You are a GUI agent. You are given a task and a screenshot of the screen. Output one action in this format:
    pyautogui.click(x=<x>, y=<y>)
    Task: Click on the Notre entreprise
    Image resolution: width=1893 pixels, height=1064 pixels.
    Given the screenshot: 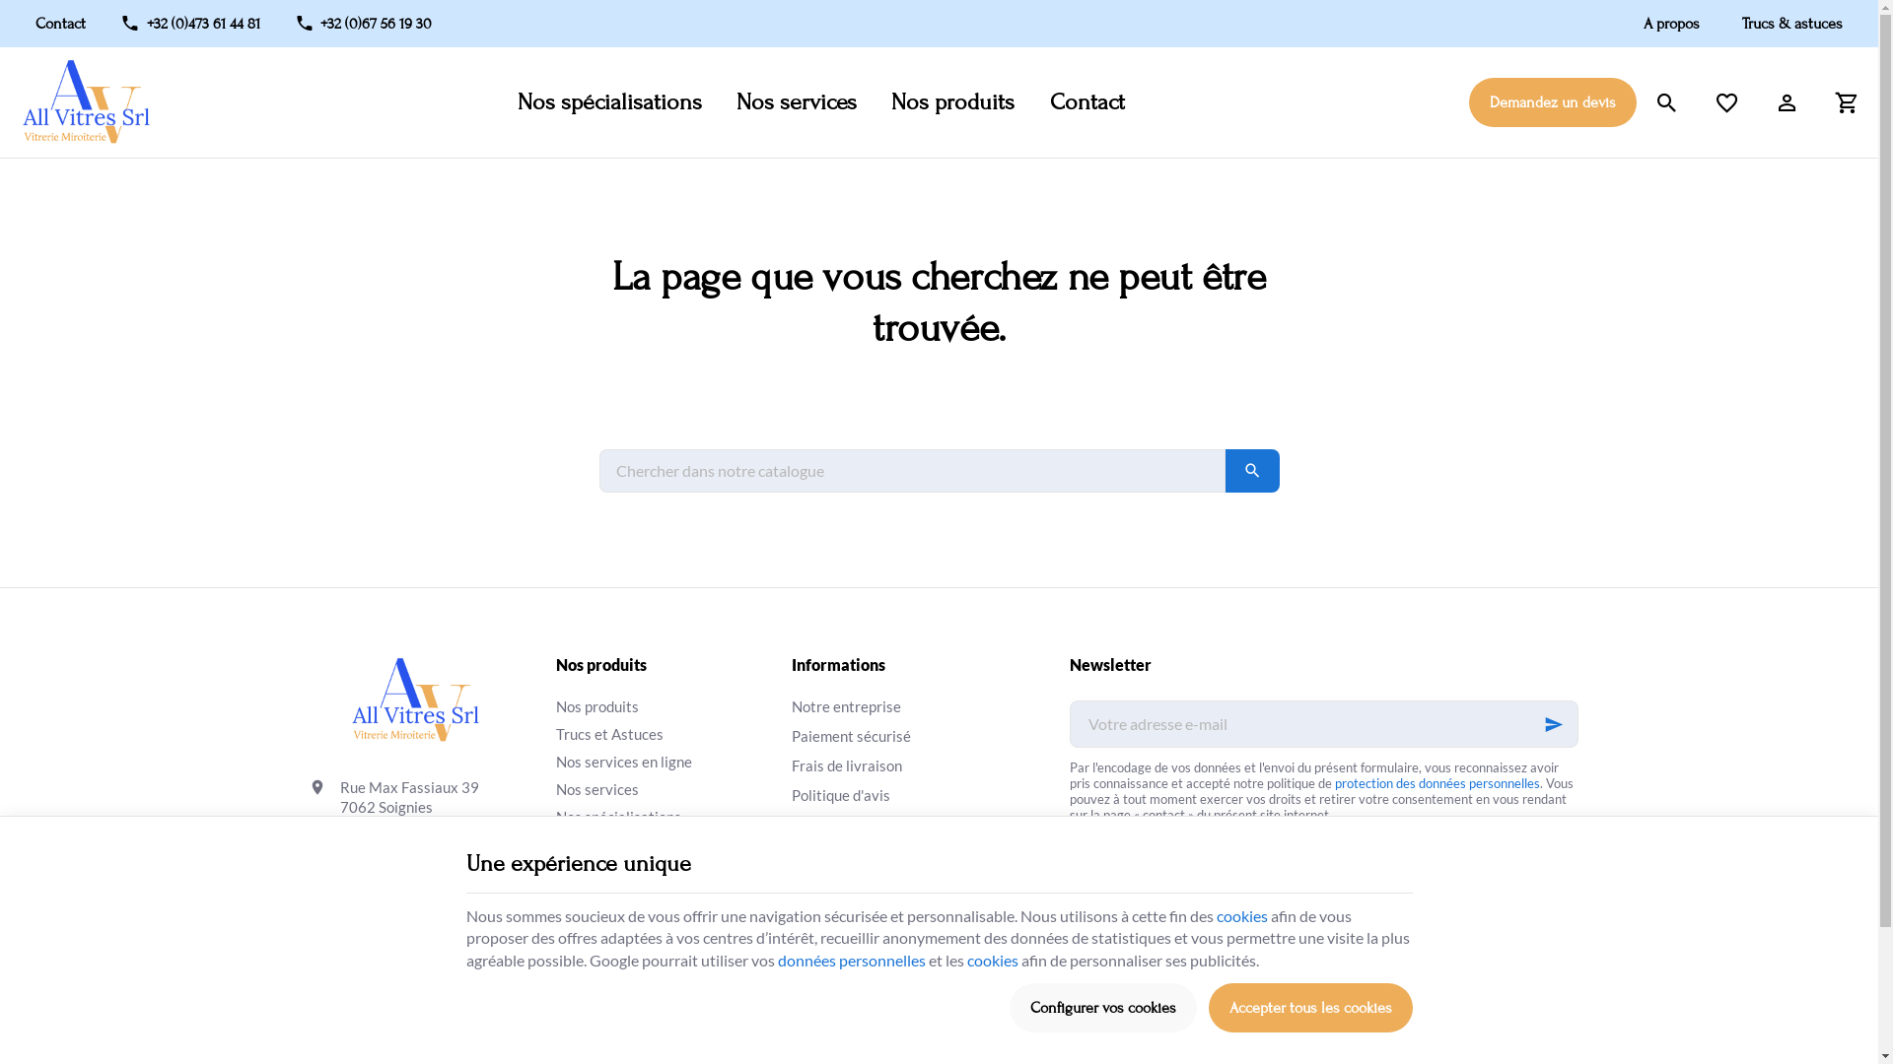 What is the action you would take?
    pyautogui.click(x=874, y=707)
    